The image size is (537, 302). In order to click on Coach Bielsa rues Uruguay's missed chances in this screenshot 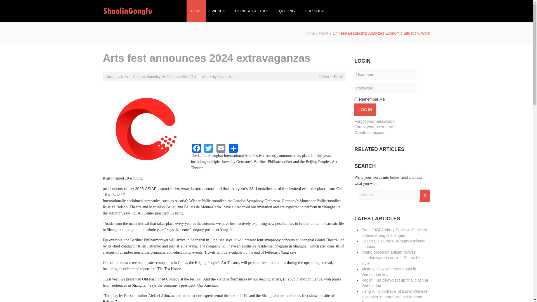, I will do `click(393, 244)`.